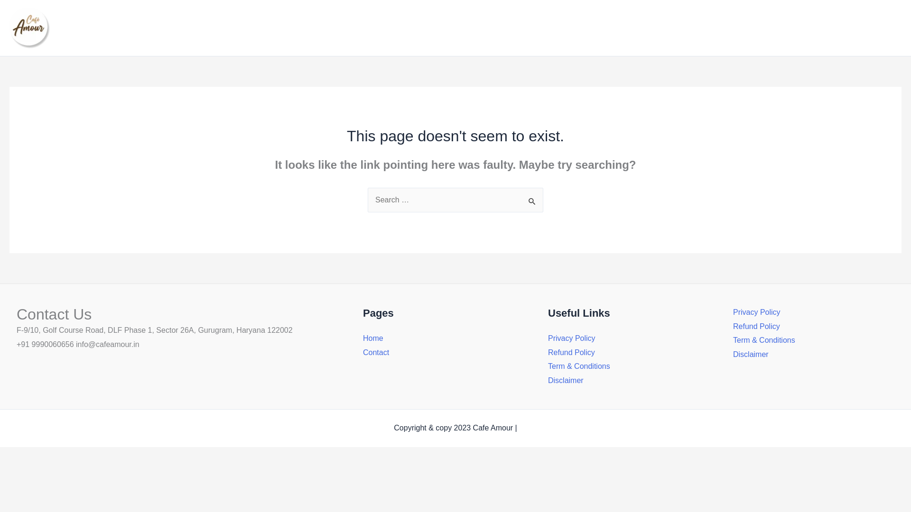 This screenshot has height=512, width=911. Describe the element at coordinates (566, 380) in the screenshot. I see `Disclaimer` at that location.